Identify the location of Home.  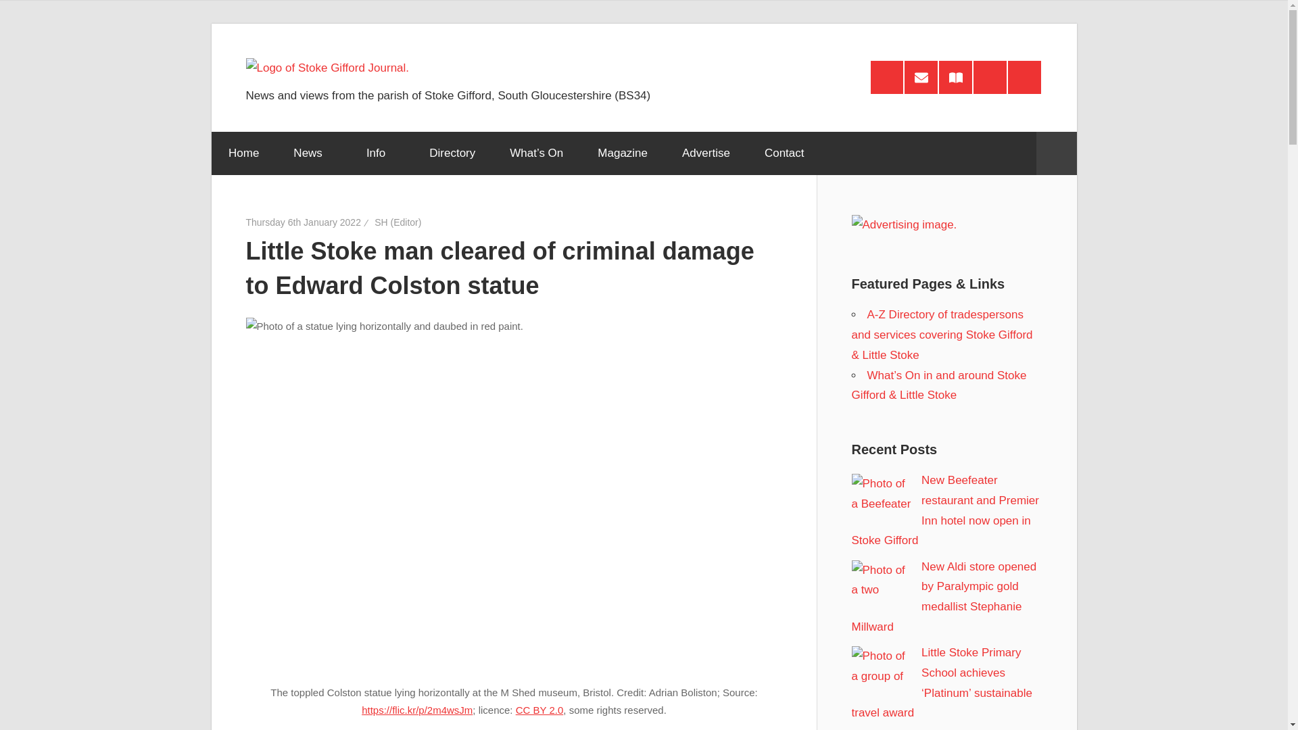
(243, 153).